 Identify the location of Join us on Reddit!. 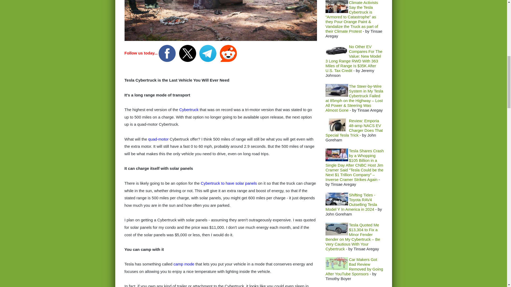
(228, 53).